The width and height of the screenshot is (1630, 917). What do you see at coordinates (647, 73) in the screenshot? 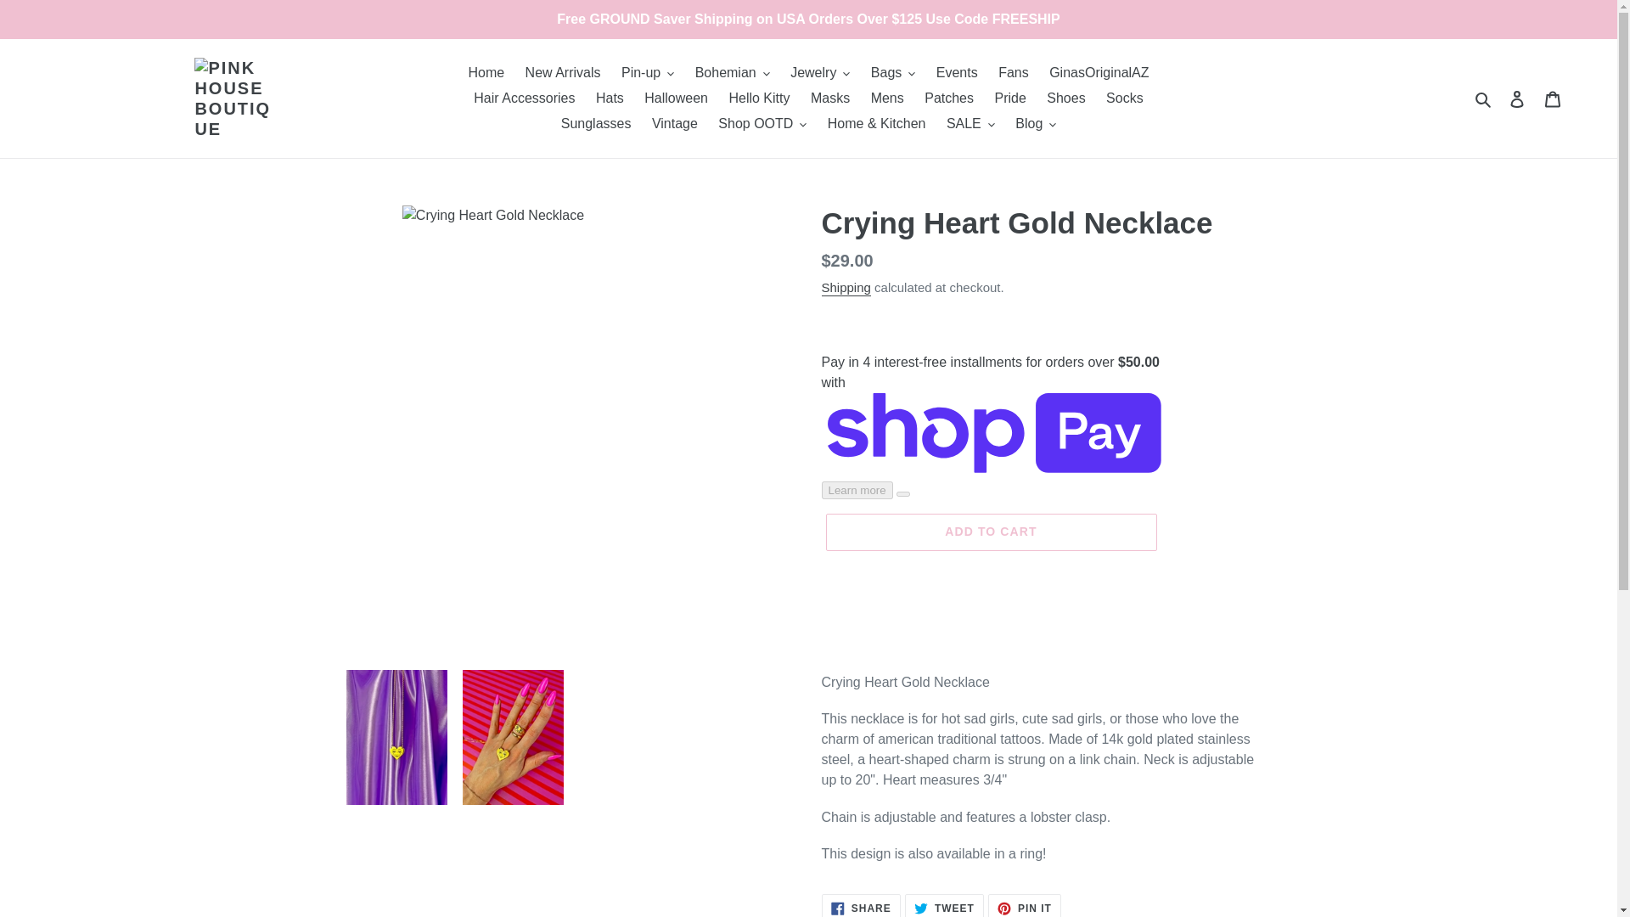
I see `Pin-up` at bounding box center [647, 73].